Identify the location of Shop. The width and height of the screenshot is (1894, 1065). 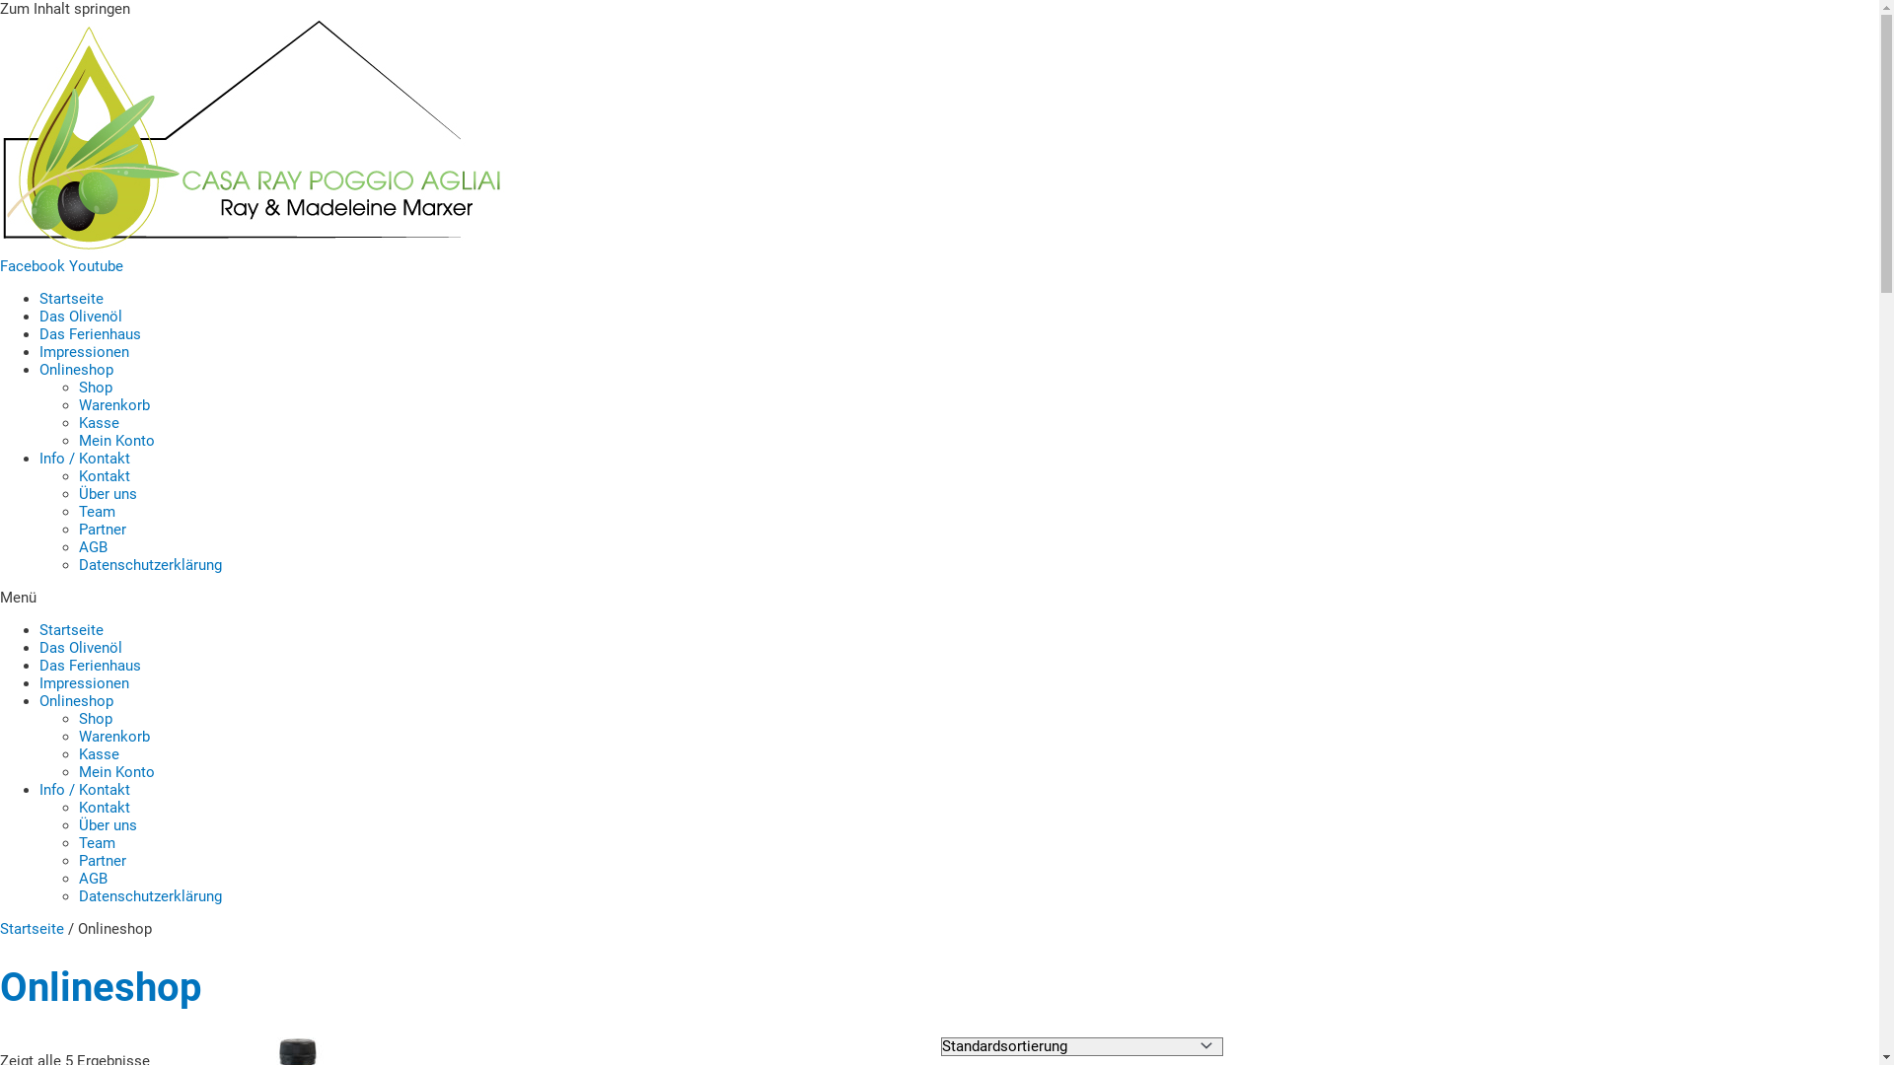
(96, 388).